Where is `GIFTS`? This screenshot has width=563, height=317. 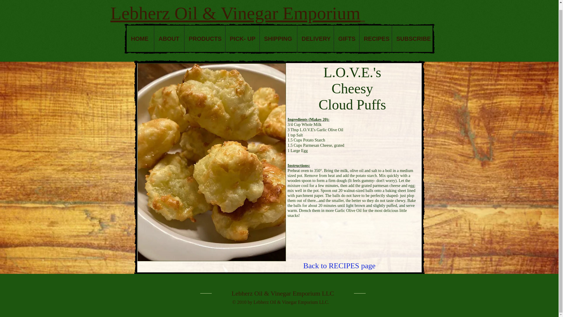
GIFTS is located at coordinates (346, 39).